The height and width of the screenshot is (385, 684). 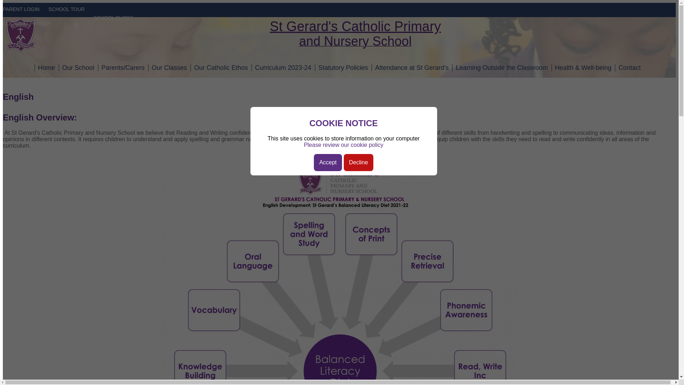 I want to click on SCHOOL TOUR, so click(x=68, y=14).